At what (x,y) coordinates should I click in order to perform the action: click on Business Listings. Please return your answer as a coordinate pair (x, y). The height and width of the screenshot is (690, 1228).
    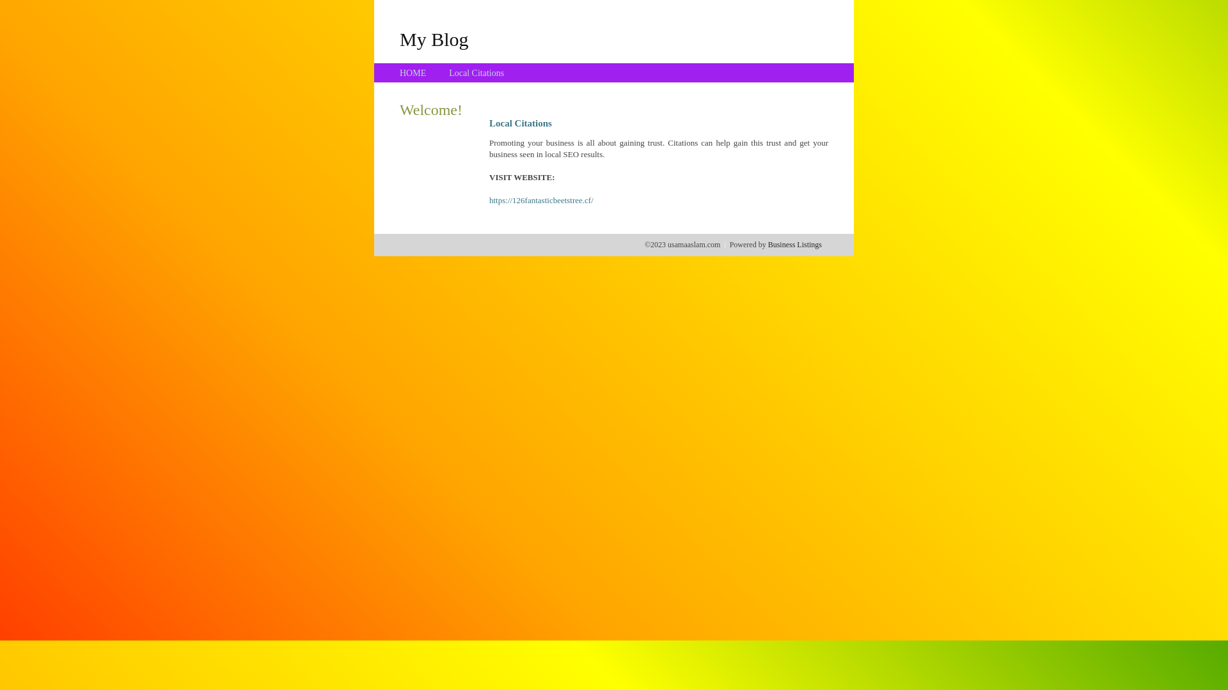
    Looking at the image, I should click on (795, 245).